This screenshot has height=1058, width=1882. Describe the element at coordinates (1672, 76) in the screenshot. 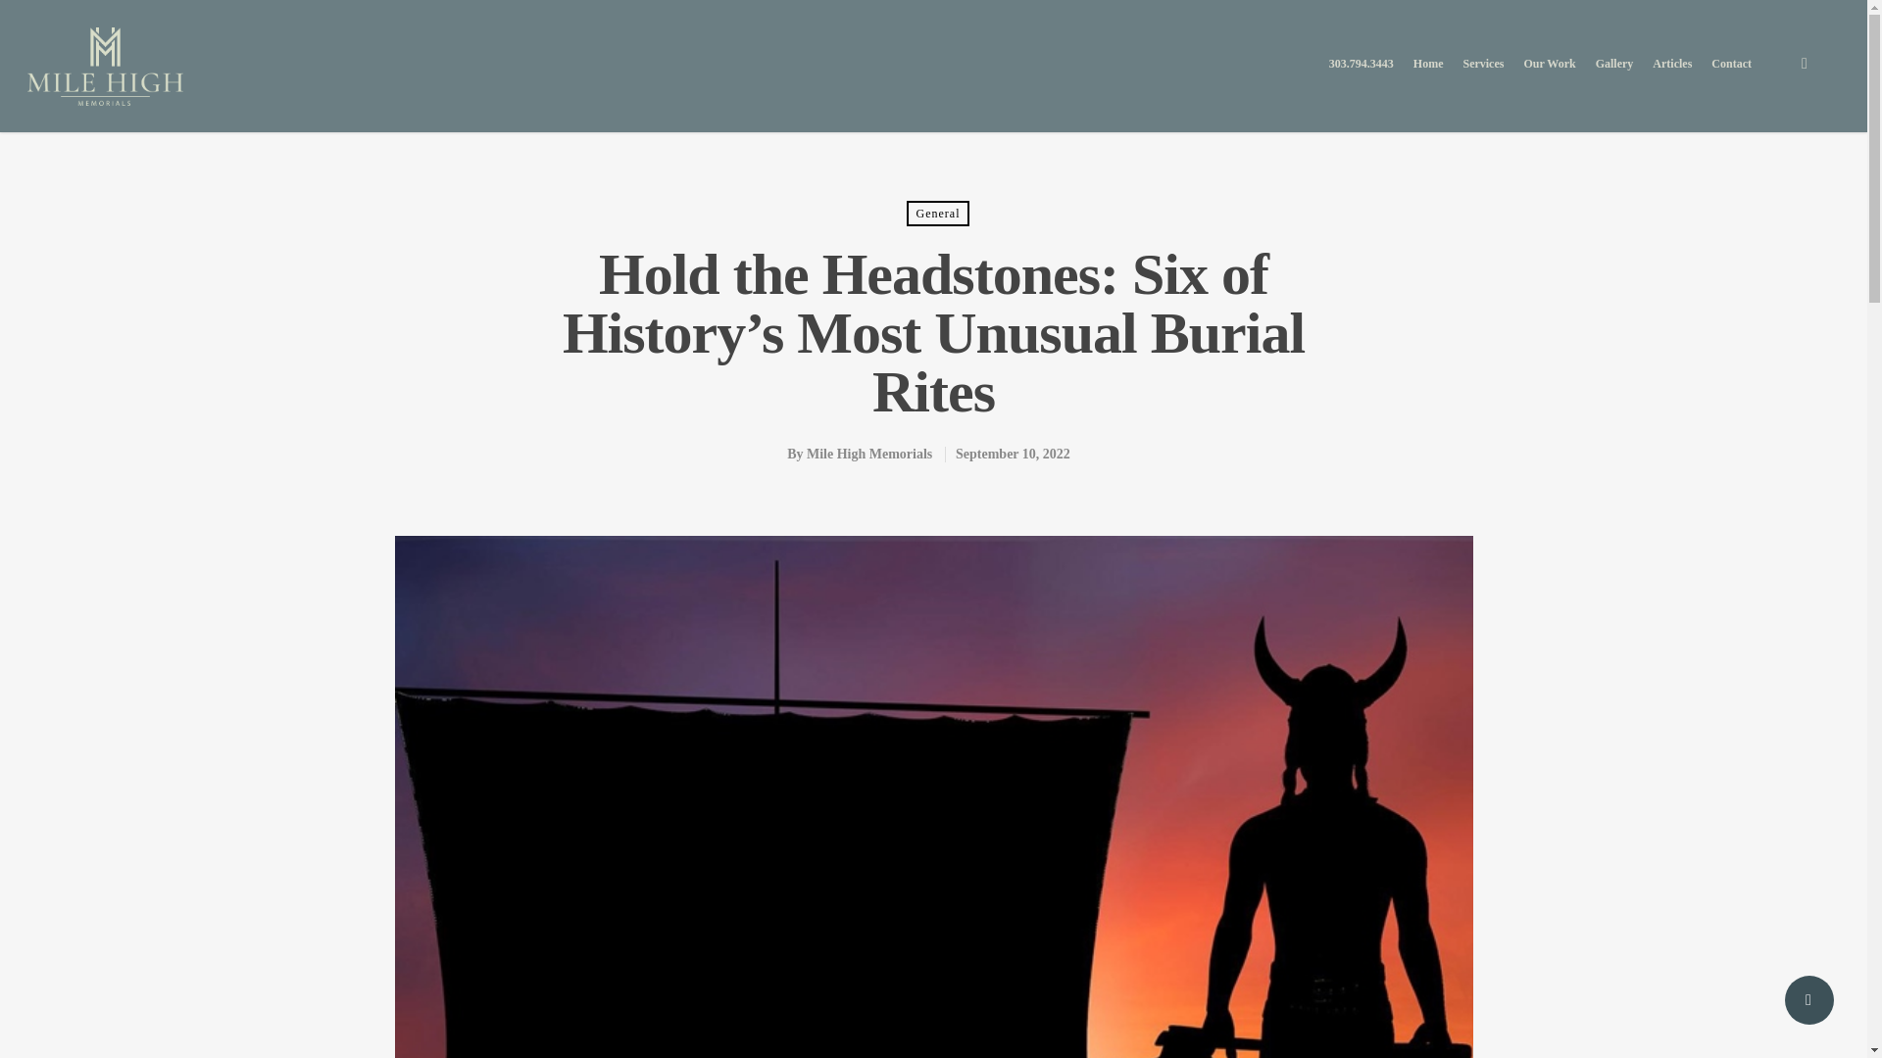

I see `Articles` at that location.